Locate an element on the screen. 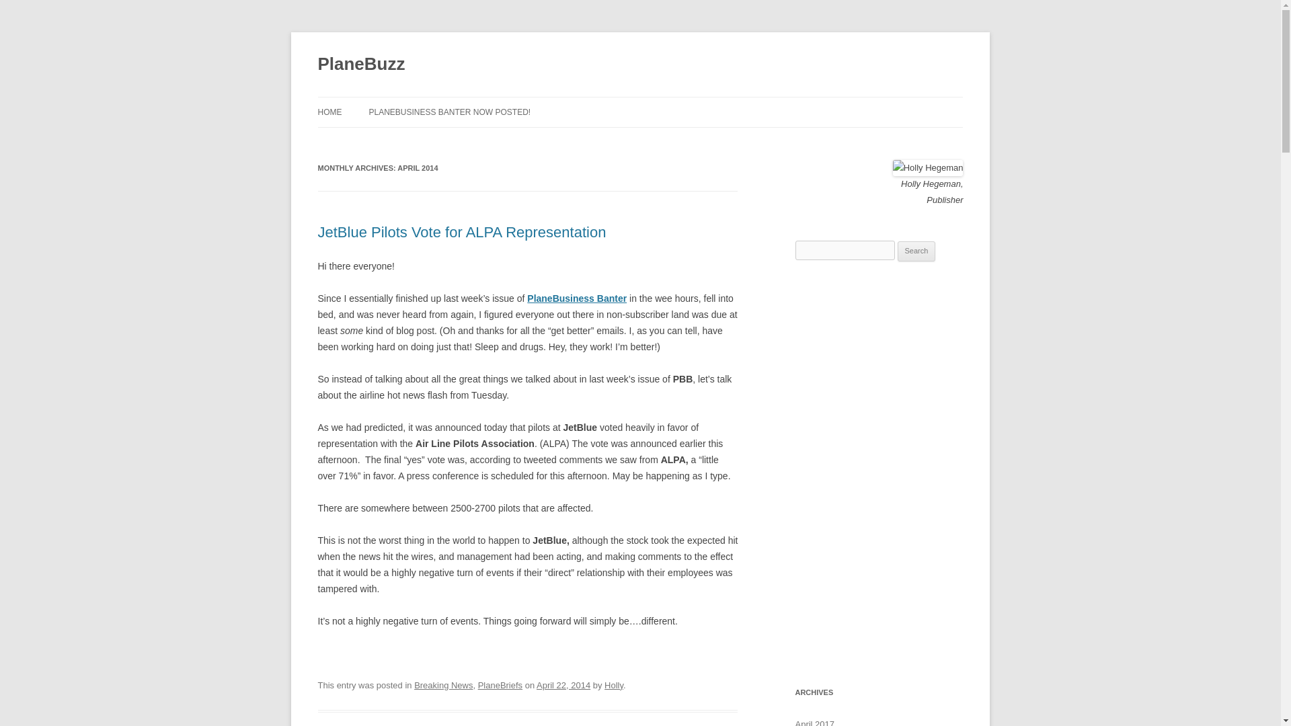 This screenshot has width=1291, height=726. PLANEBUSINESS BANTER NOW POSTED! is located at coordinates (449, 112).